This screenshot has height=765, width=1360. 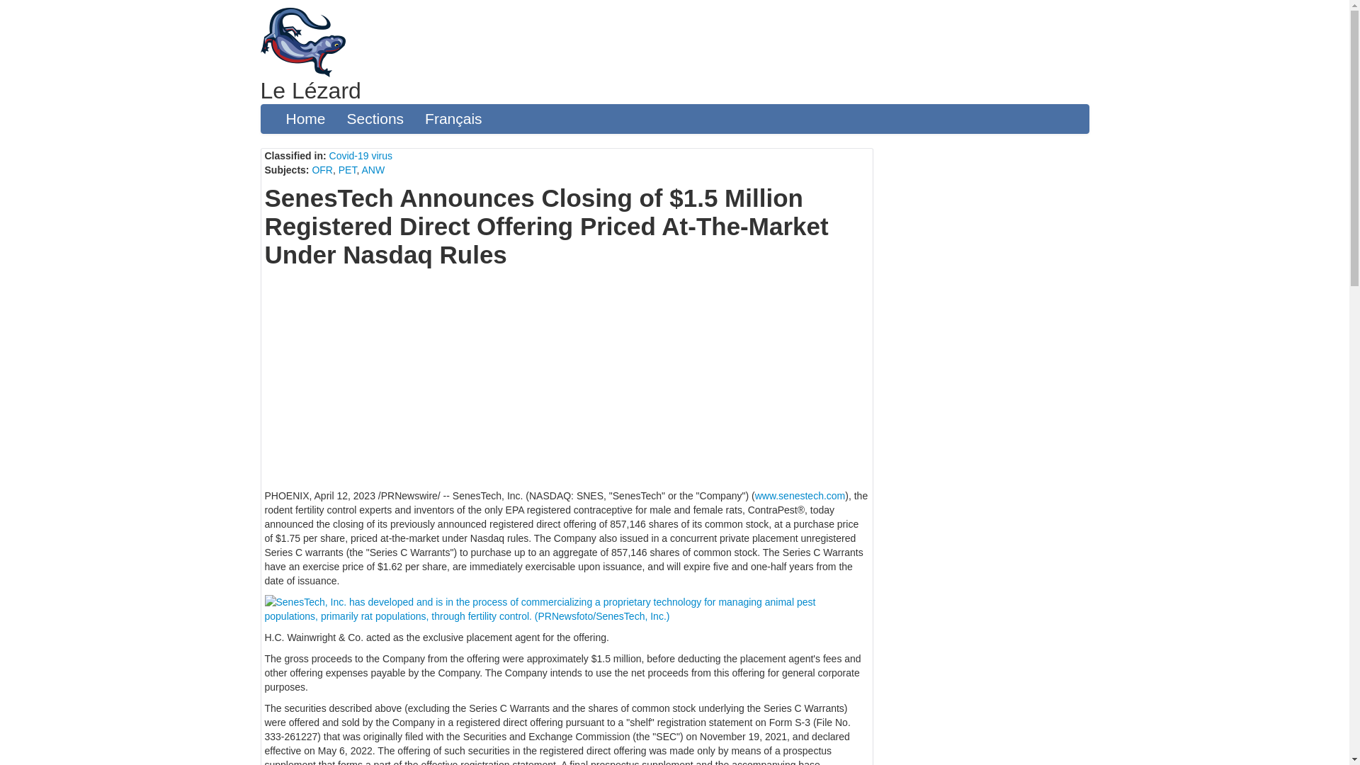 What do you see at coordinates (347, 170) in the screenshot?
I see `PET` at bounding box center [347, 170].